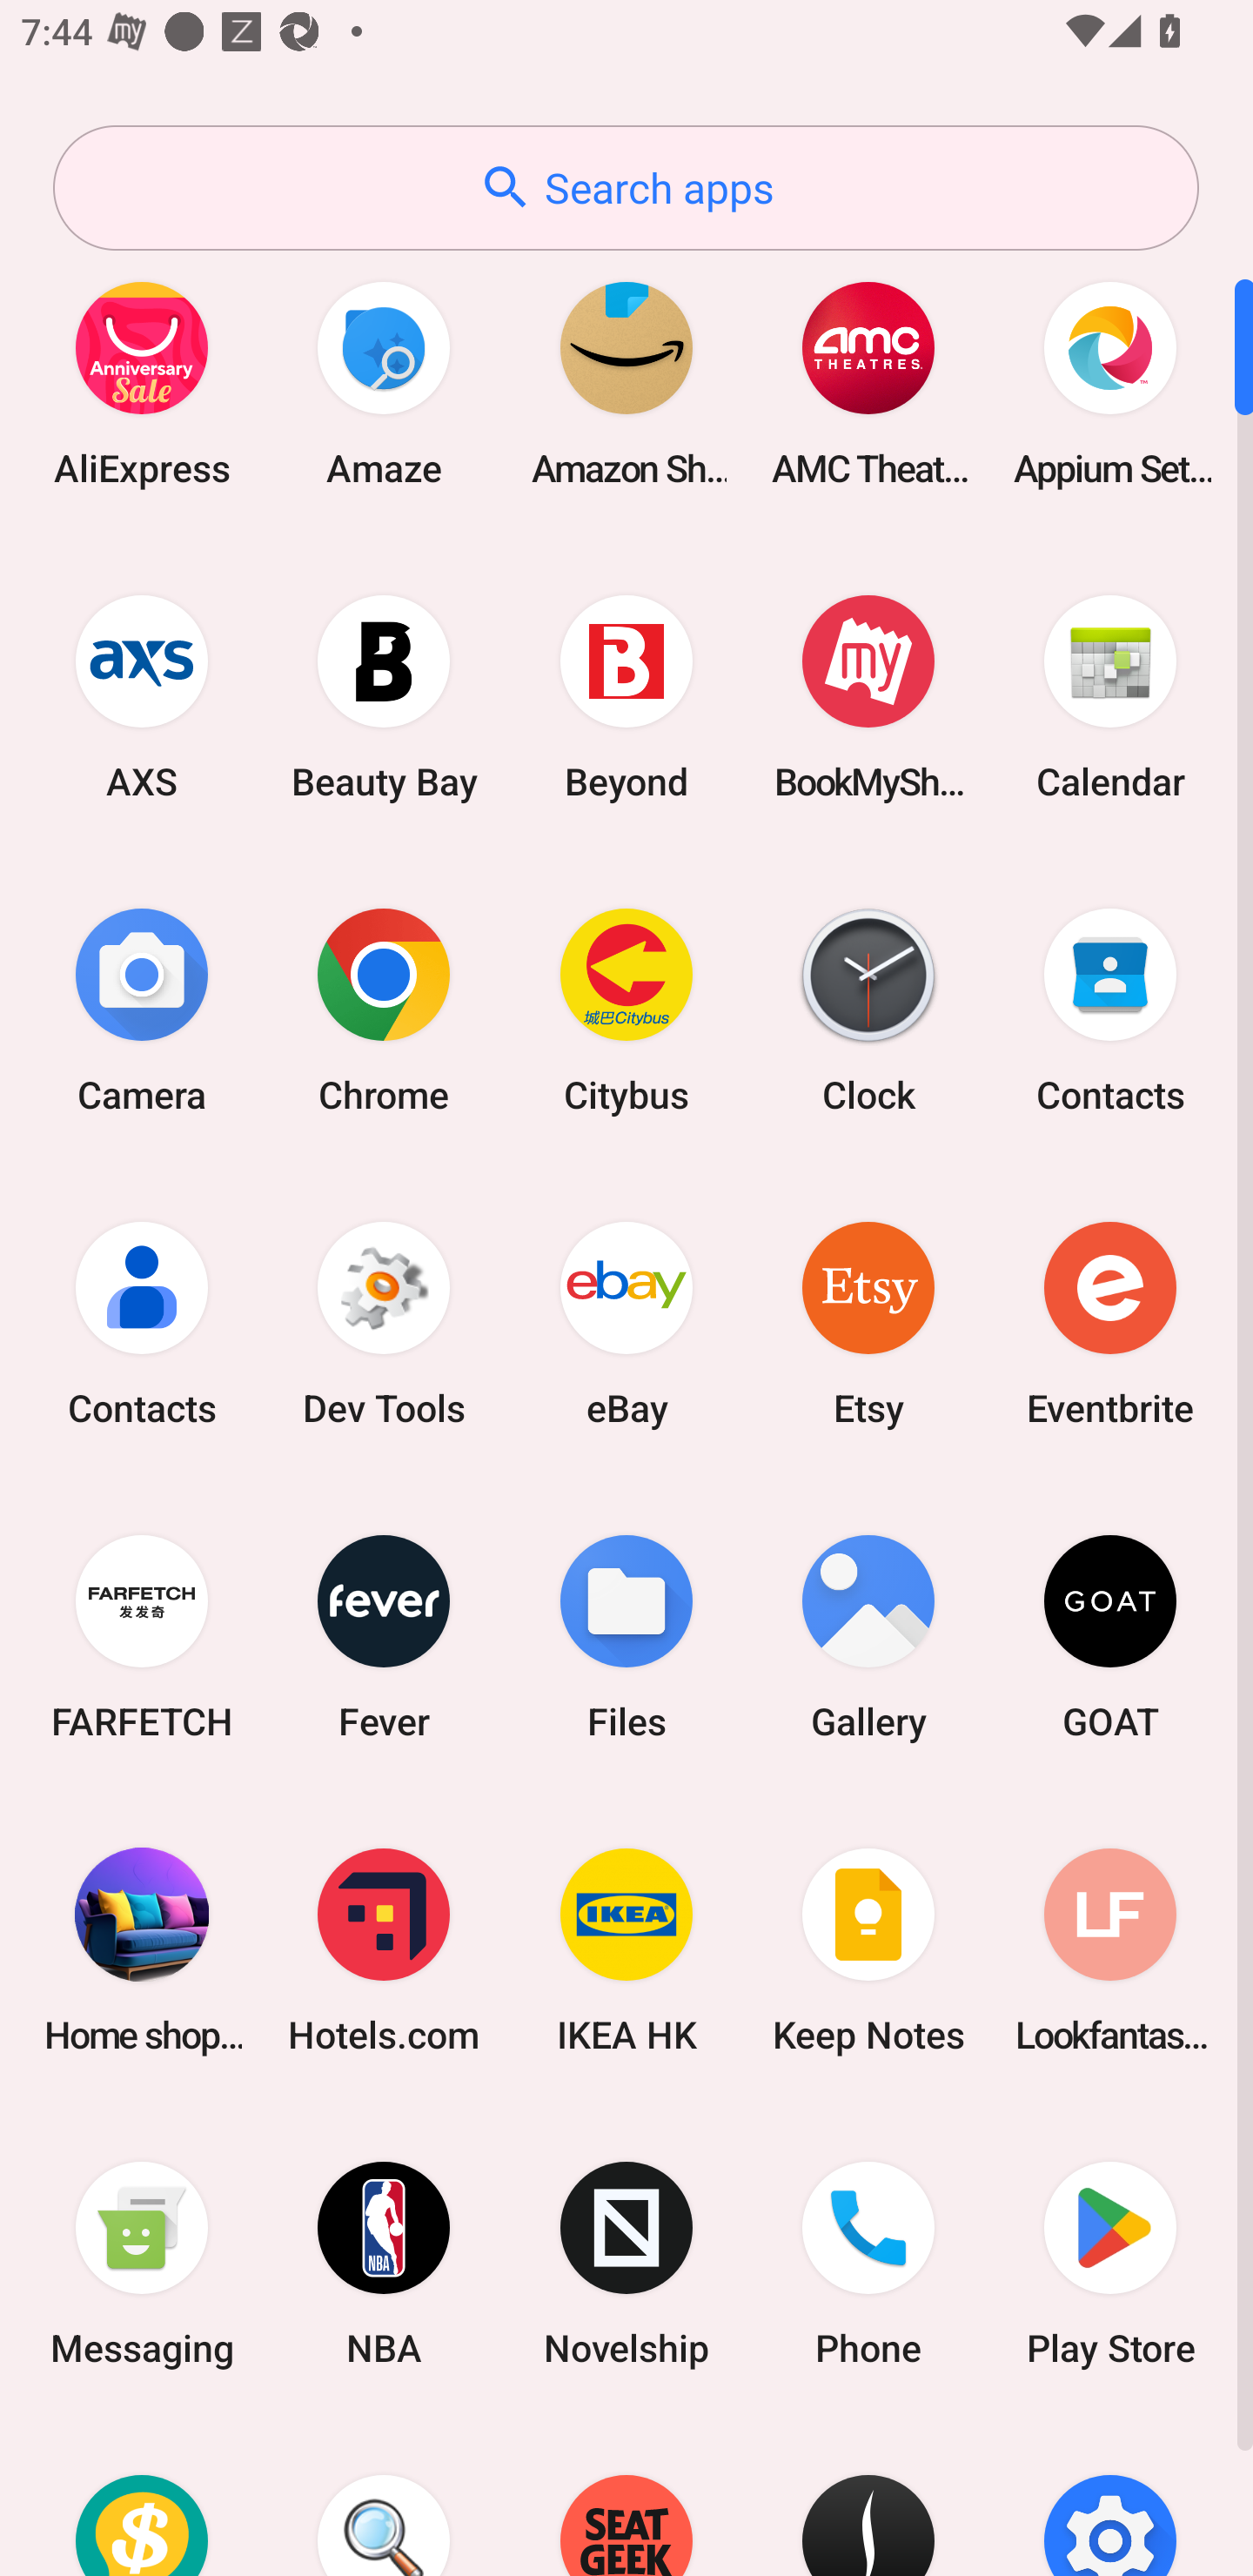 Image resolution: width=1253 pixels, height=2576 pixels. What do you see at coordinates (868, 2264) in the screenshot?
I see `Phone` at bounding box center [868, 2264].